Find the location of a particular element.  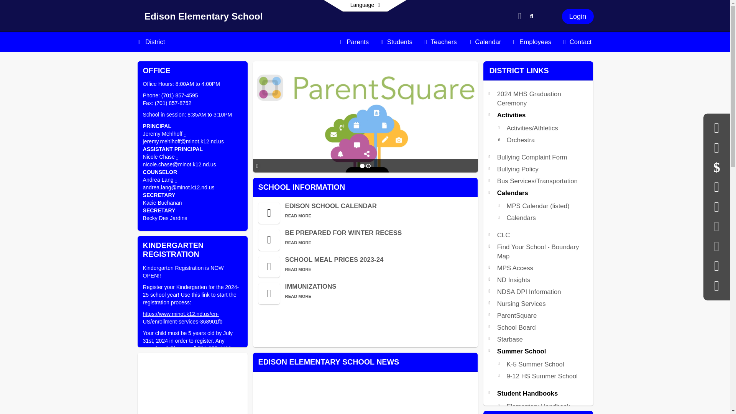

Students is located at coordinates (396, 42).